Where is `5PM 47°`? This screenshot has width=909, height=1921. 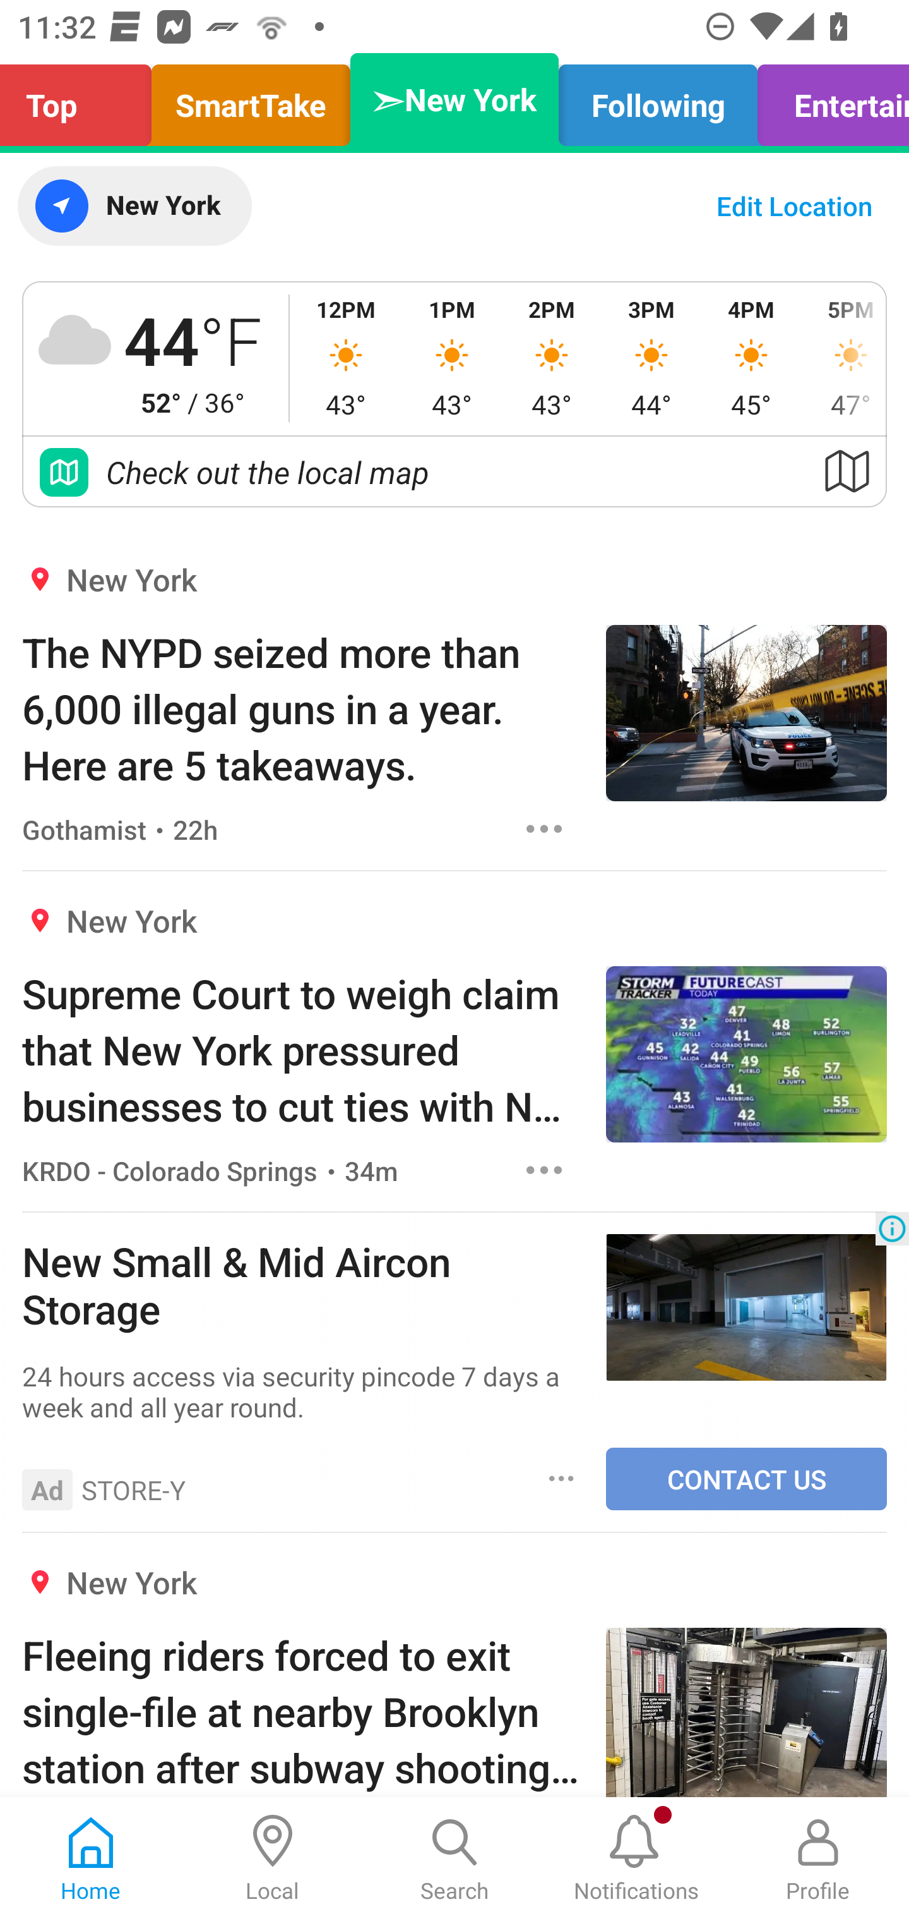
5PM 47° is located at coordinates (843, 358).